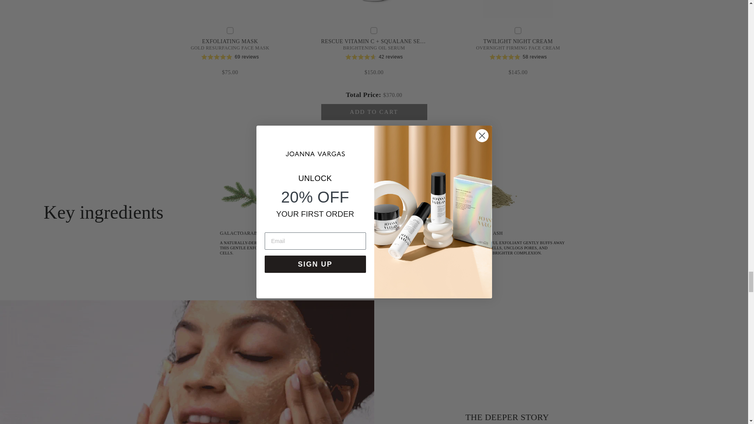 The image size is (754, 424). I want to click on on, so click(518, 31).